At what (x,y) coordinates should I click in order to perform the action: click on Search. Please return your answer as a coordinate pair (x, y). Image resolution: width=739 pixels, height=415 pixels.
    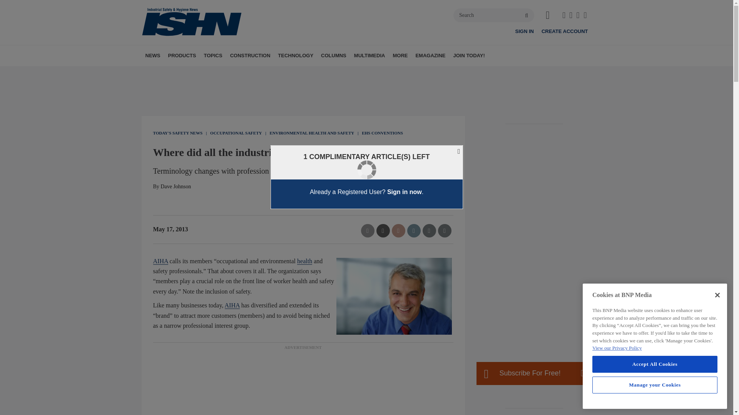
    Looking at the image, I should click on (494, 15).